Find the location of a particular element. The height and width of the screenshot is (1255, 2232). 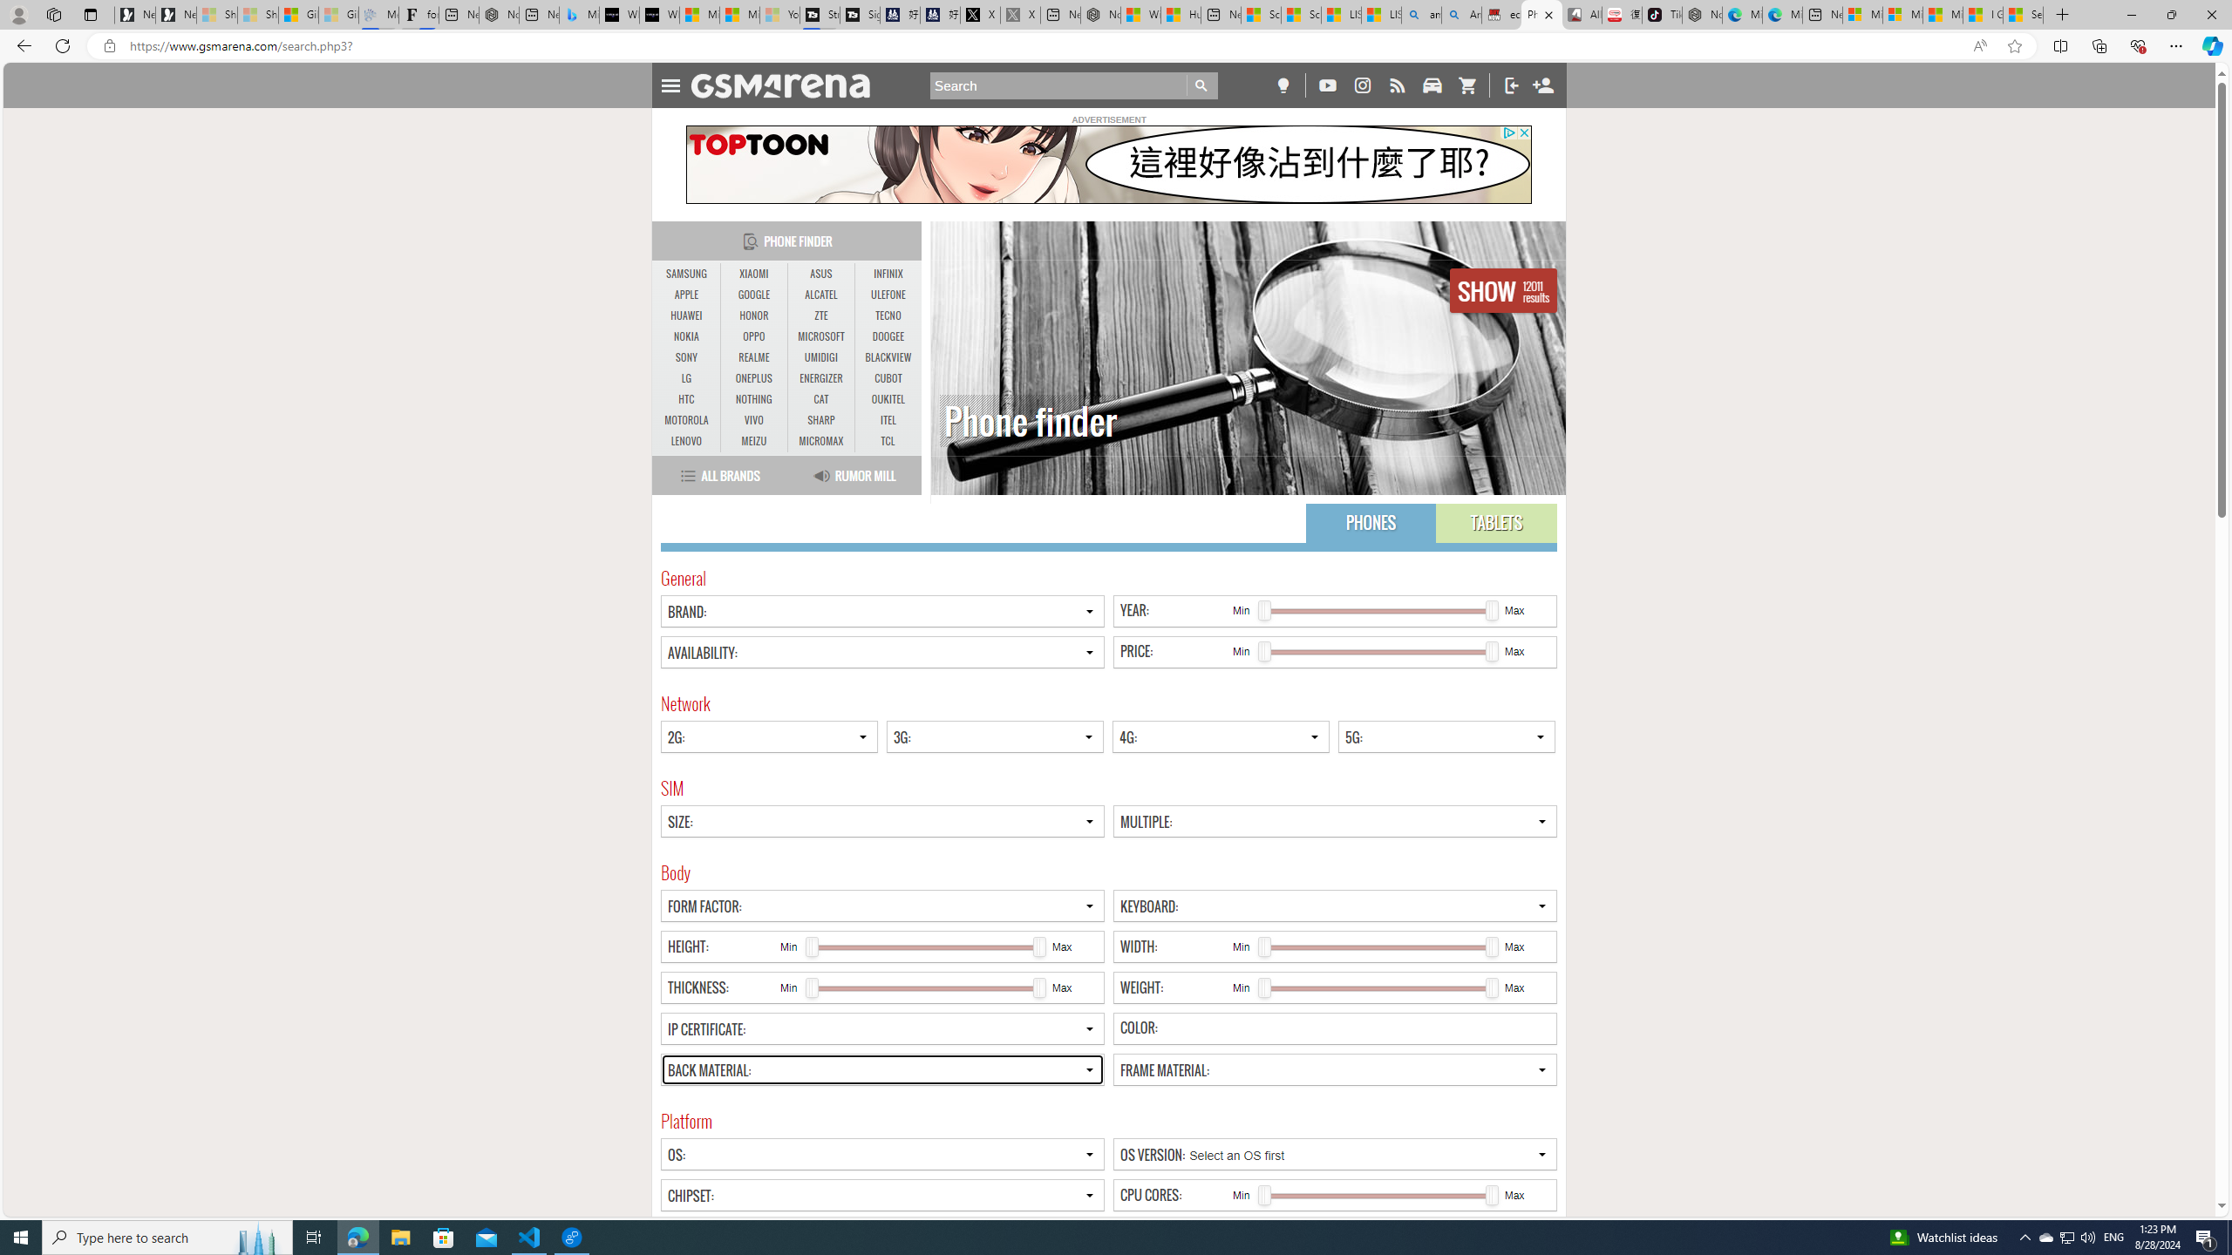

Go is located at coordinates (1202, 85).